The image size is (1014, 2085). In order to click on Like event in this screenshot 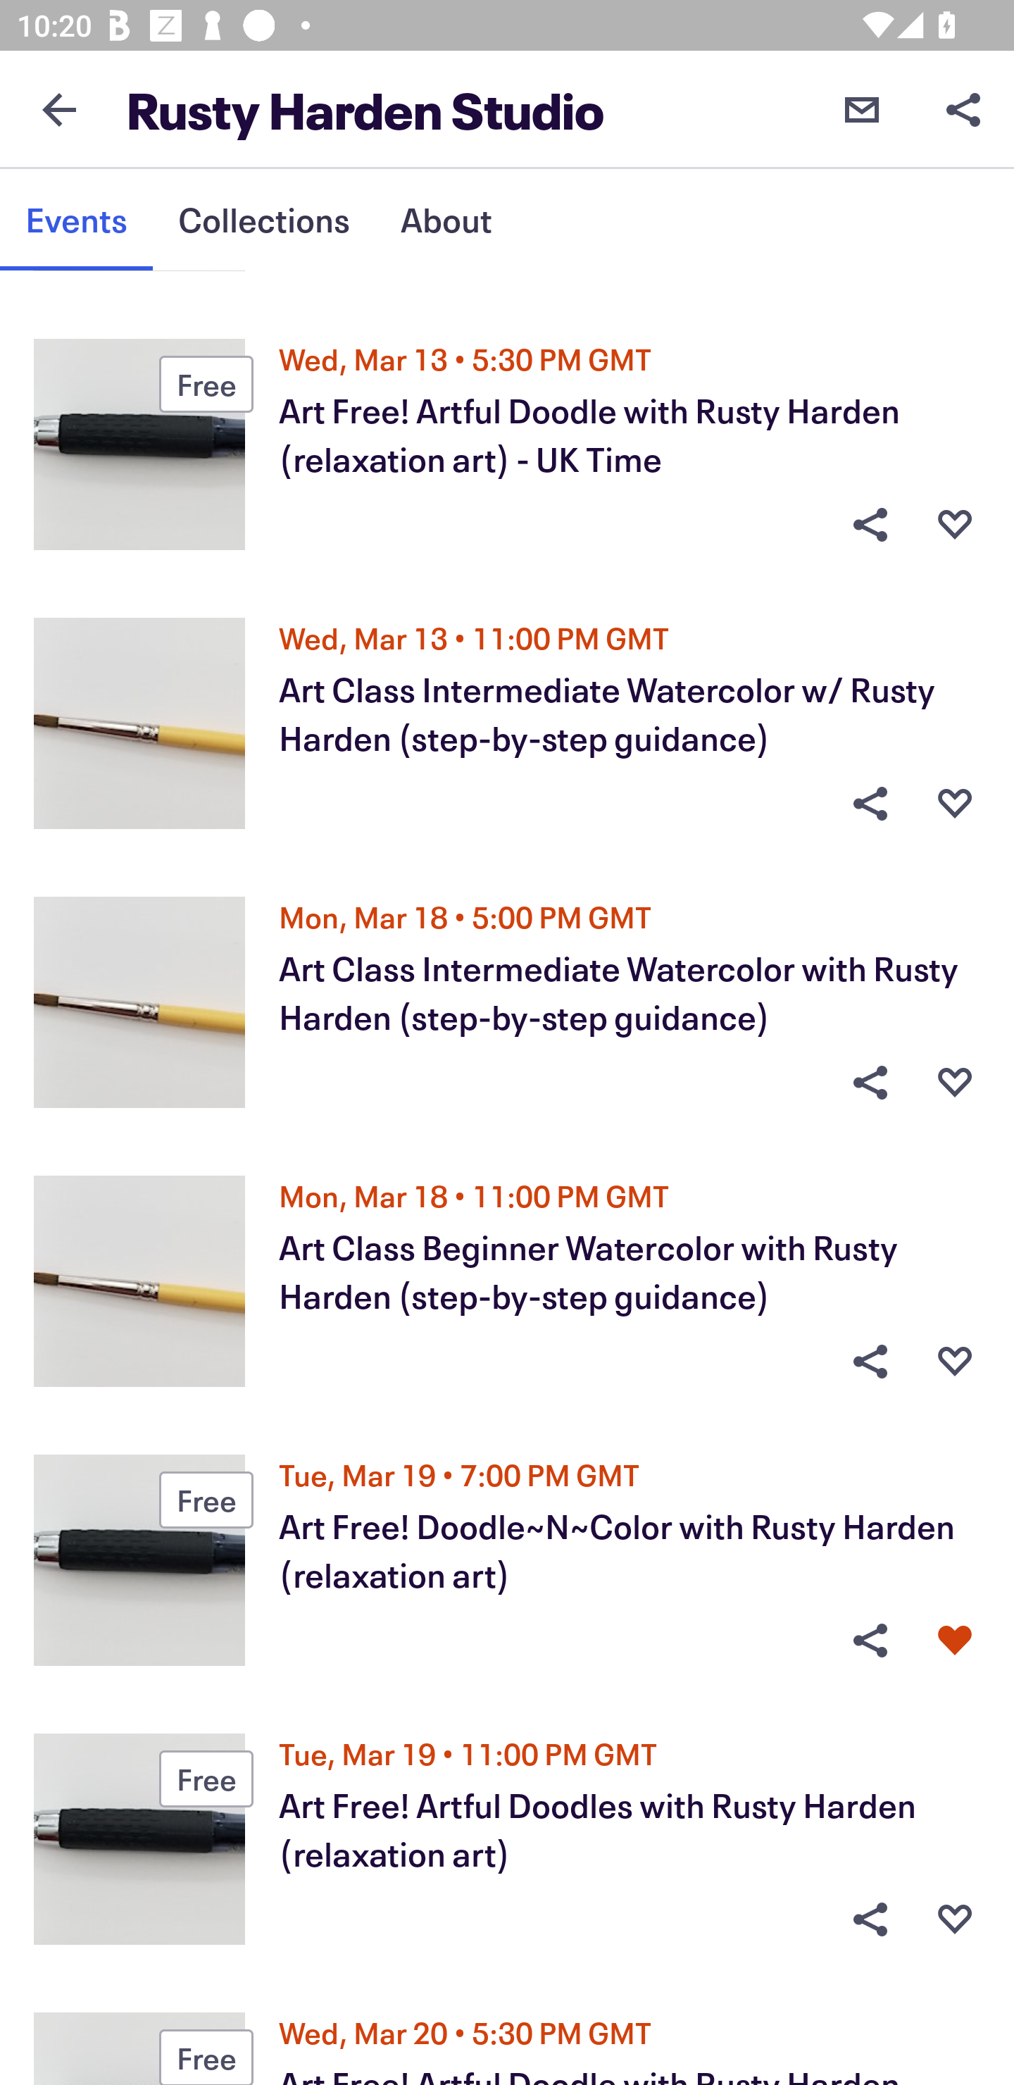, I will do `click(955, 804)`.